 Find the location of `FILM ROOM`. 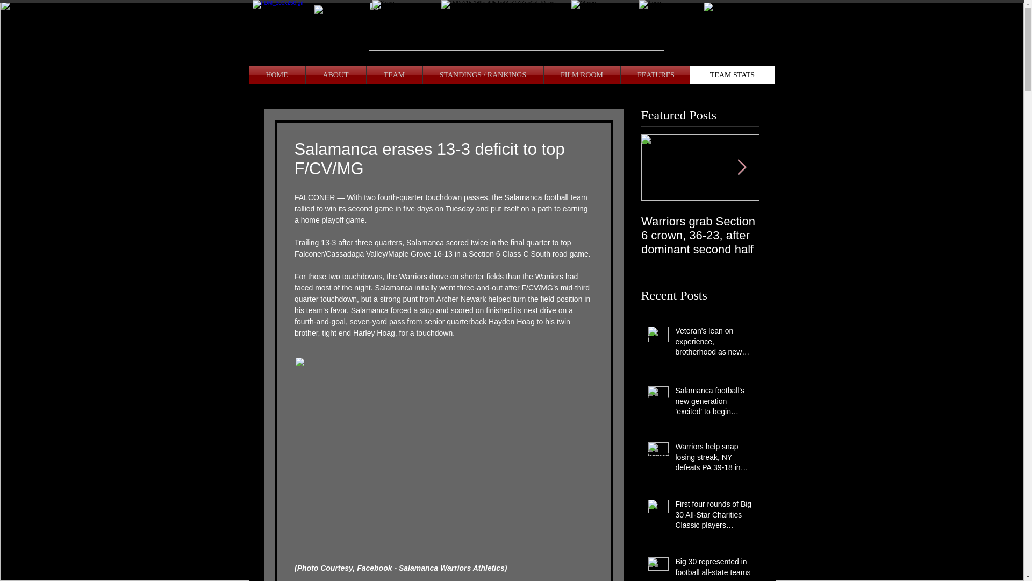

FILM ROOM is located at coordinates (582, 75).